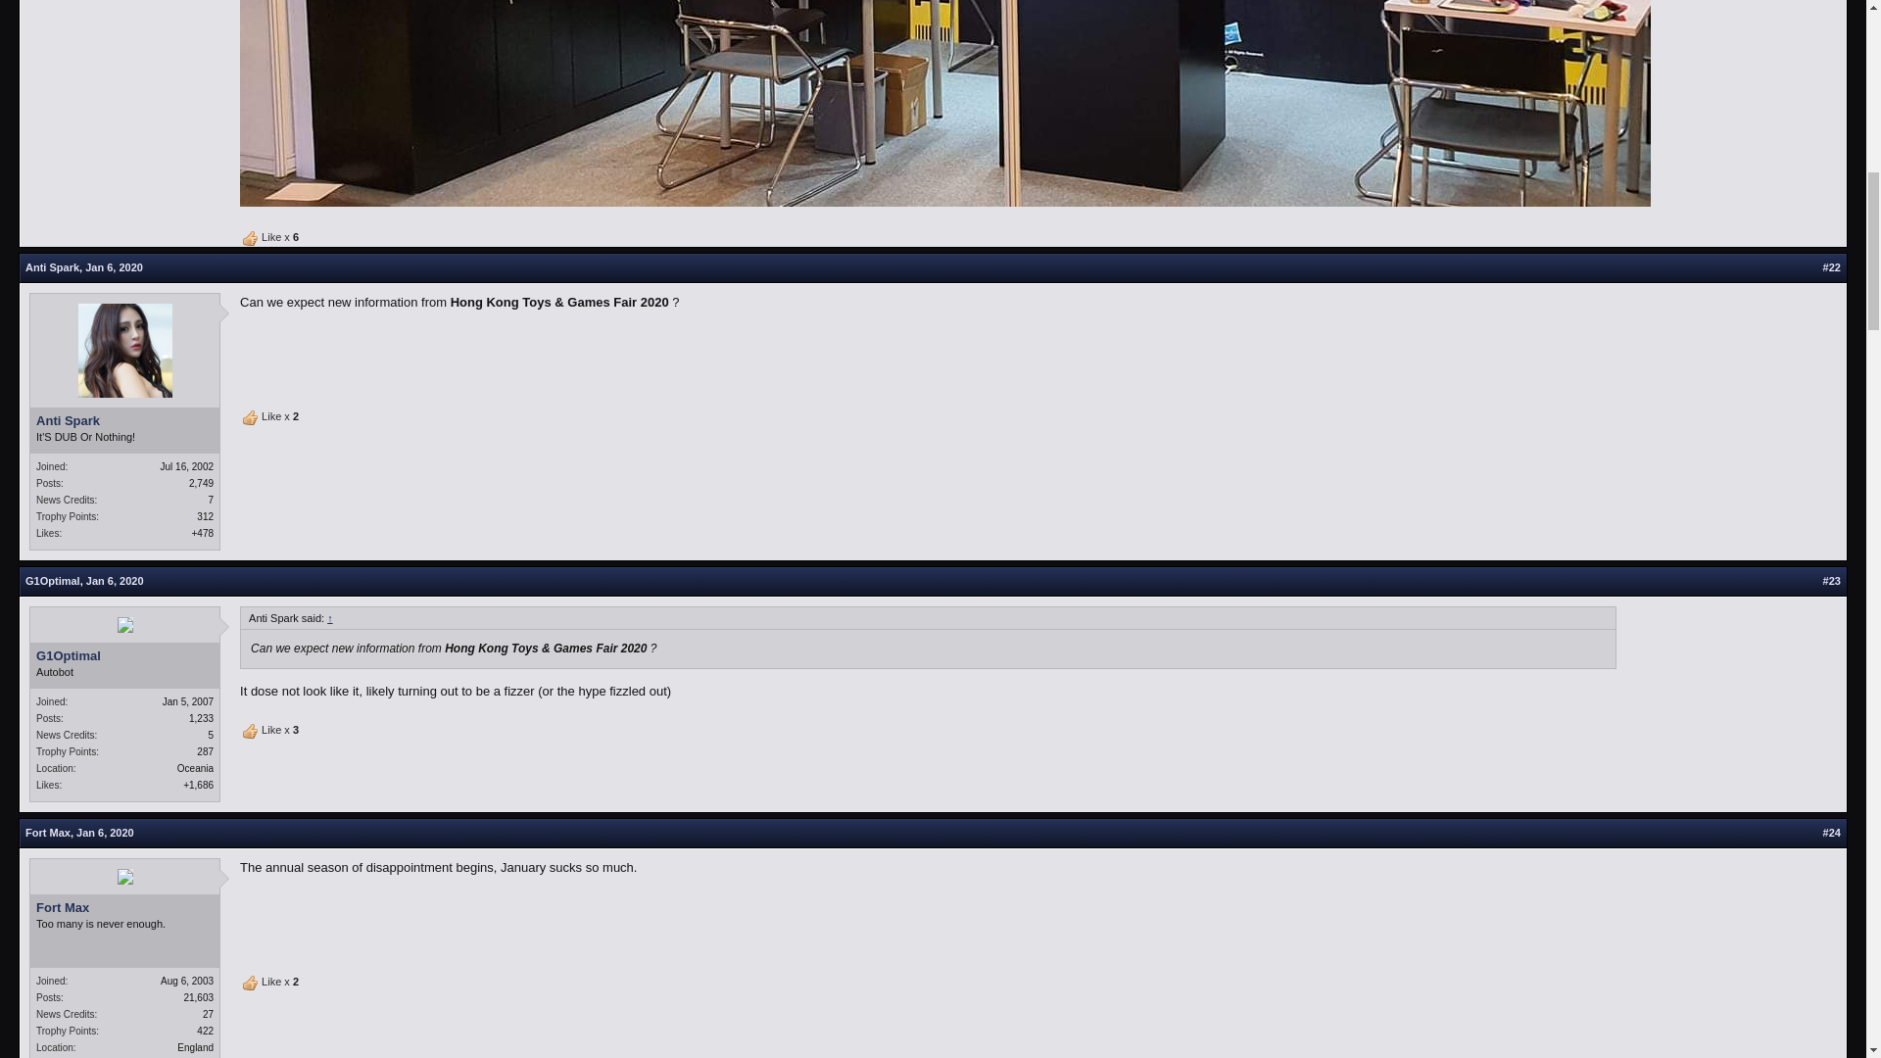  What do you see at coordinates (116, 581) in the screenshot?
I see `Jan 6, 2020` at bounding box center [116, 581].